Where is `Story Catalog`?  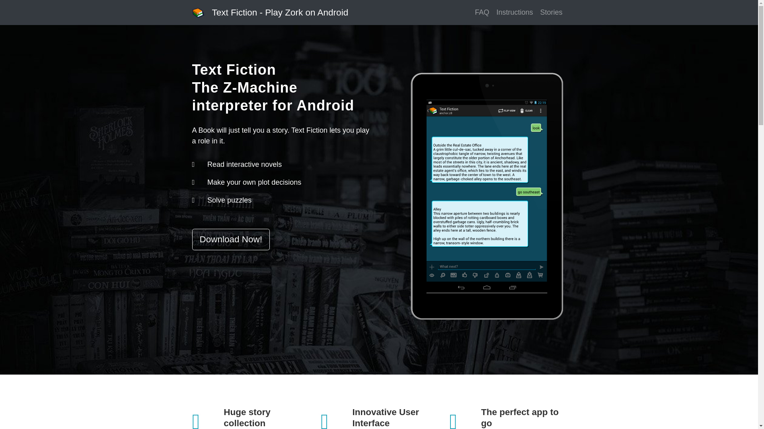 Story Catalog is located at coordinates (551, 12).